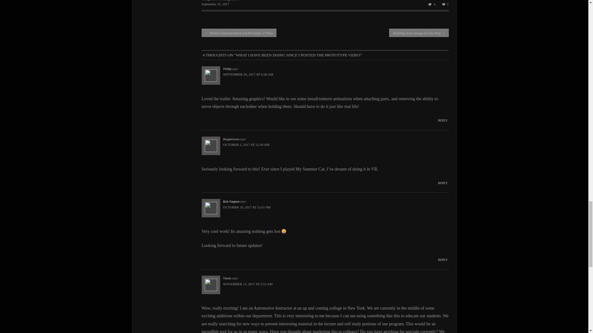  What do you see at coordinates (443, 120) in the screenshot?
I see `REPLY` at bounding box center [443, 120].